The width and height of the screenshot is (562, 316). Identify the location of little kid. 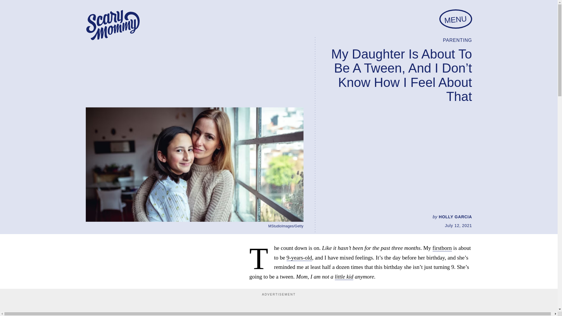
(344, 277).